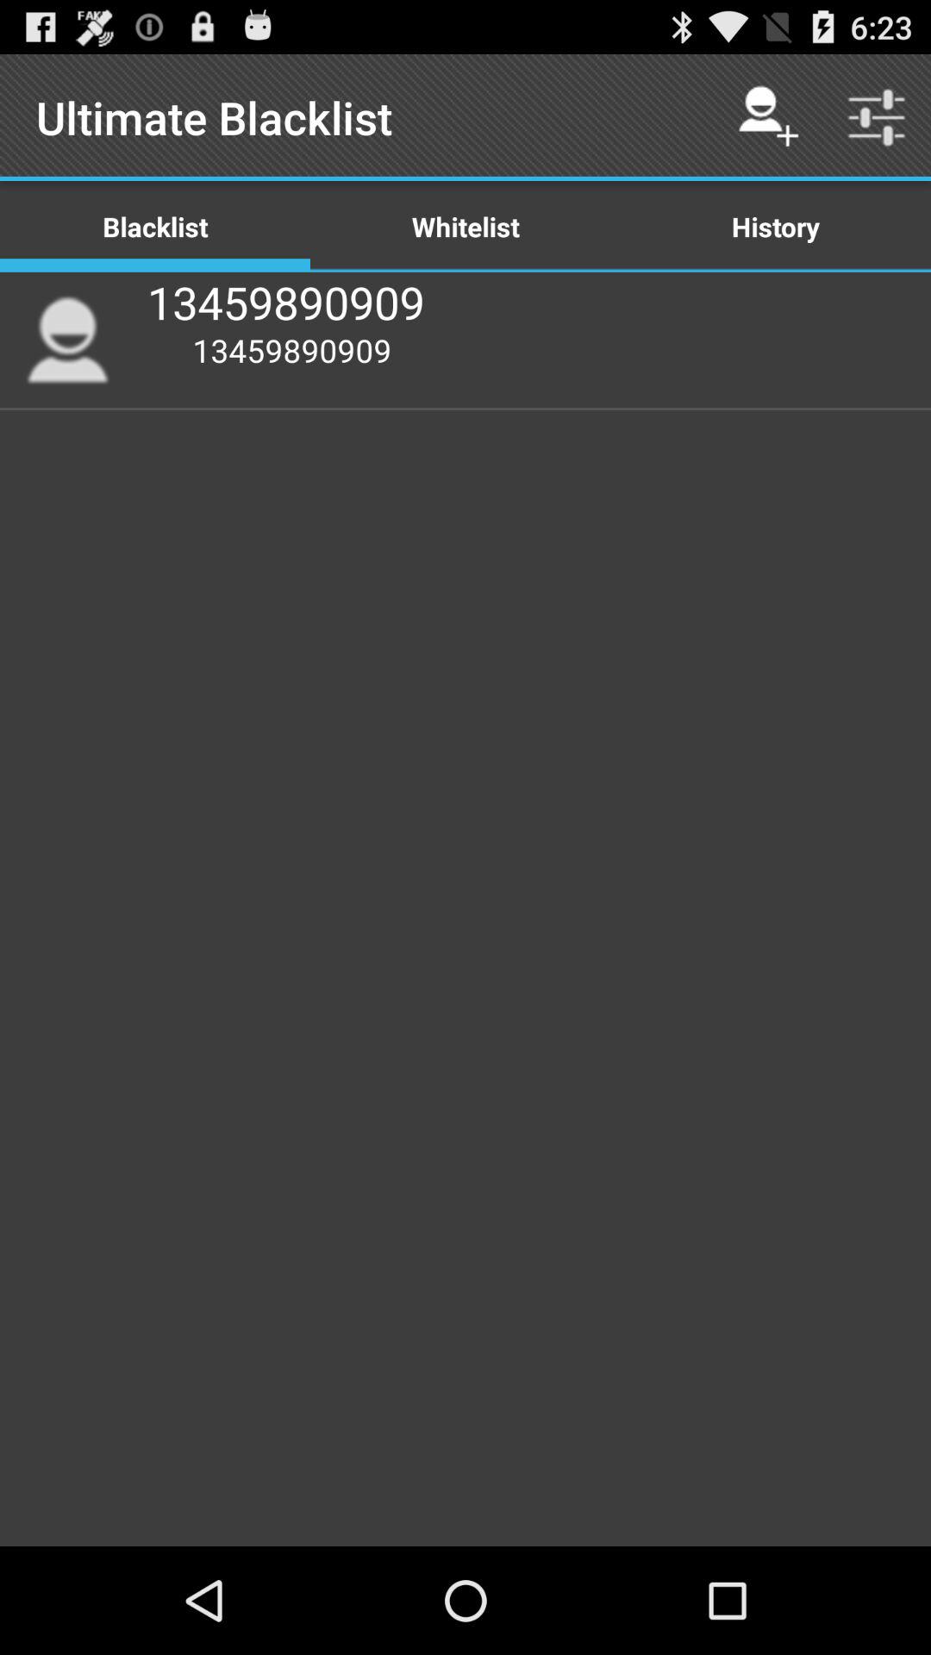 The image size is (931, 1655). I want to click on choose icon to the left of the history icon, so click(465, 226).